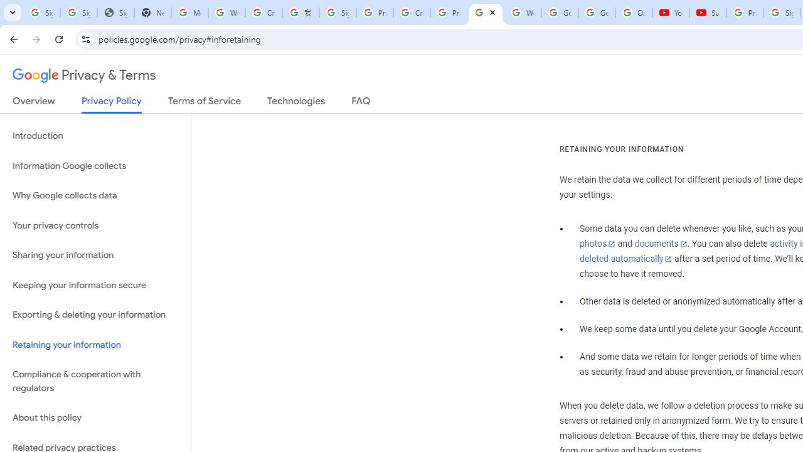 This screenshot has height=452, width=803. I want to click on Create your Google Account, so click(412, 13).